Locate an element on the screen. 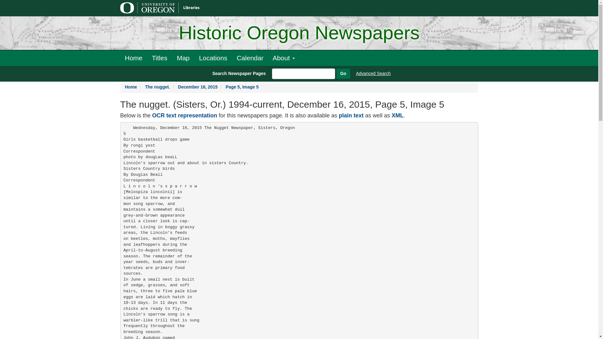 The width and height of the screenshot is (603, 339). Page 5, Image 5 is located at coordinates (242, 87).